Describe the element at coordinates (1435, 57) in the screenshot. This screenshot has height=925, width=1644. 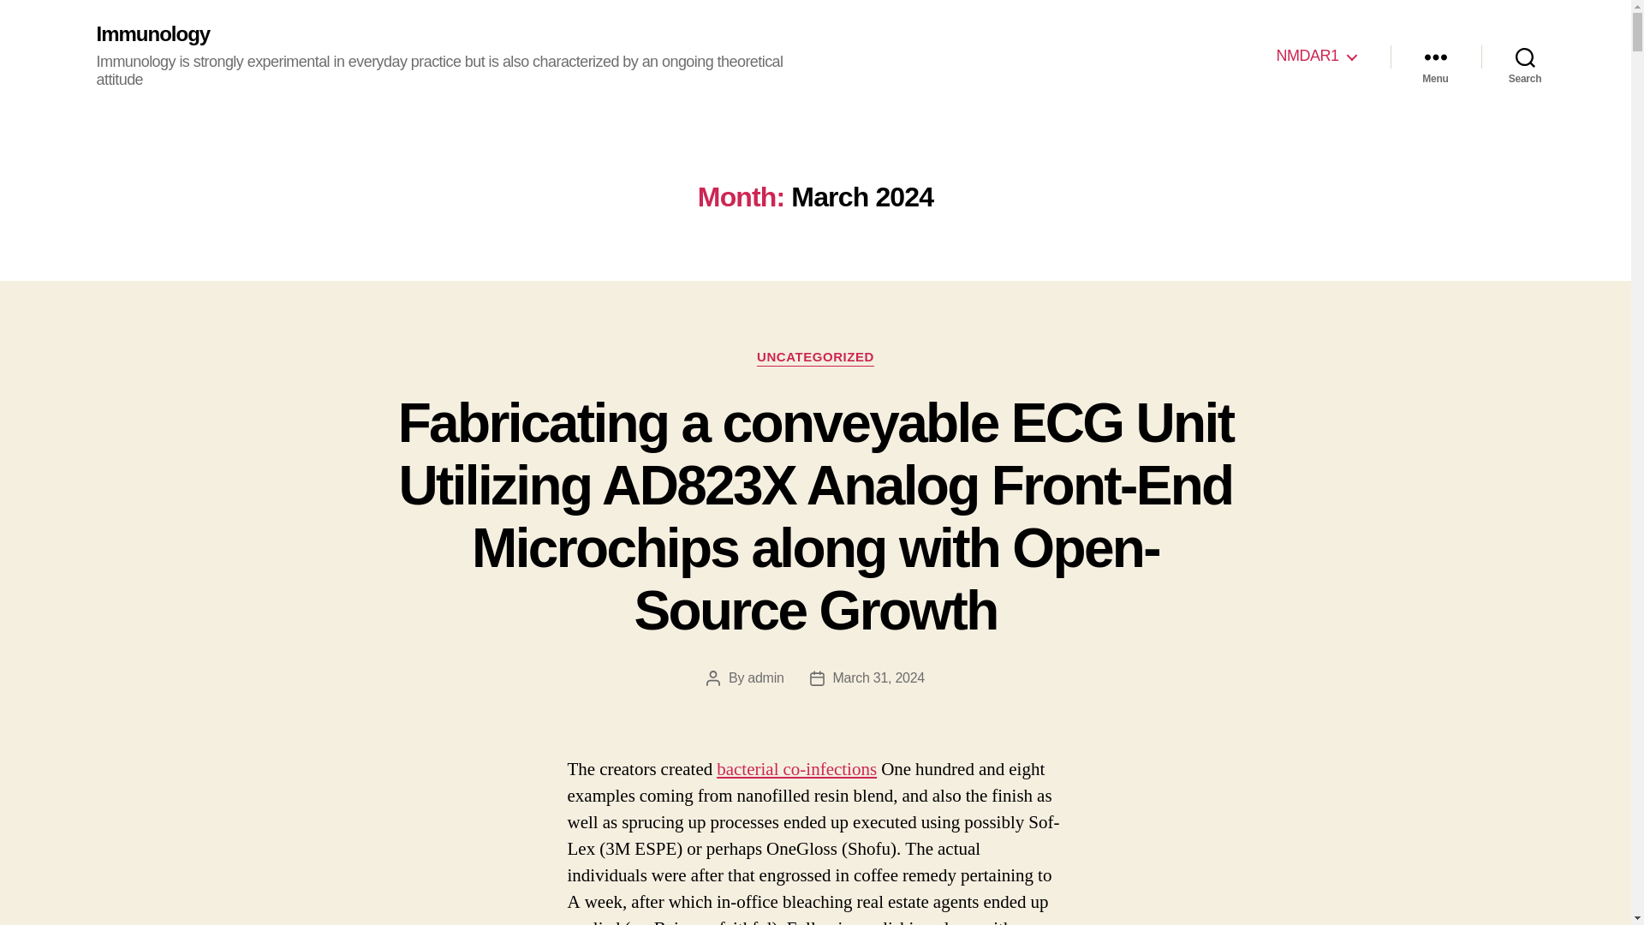
I see `Menu` at that location.